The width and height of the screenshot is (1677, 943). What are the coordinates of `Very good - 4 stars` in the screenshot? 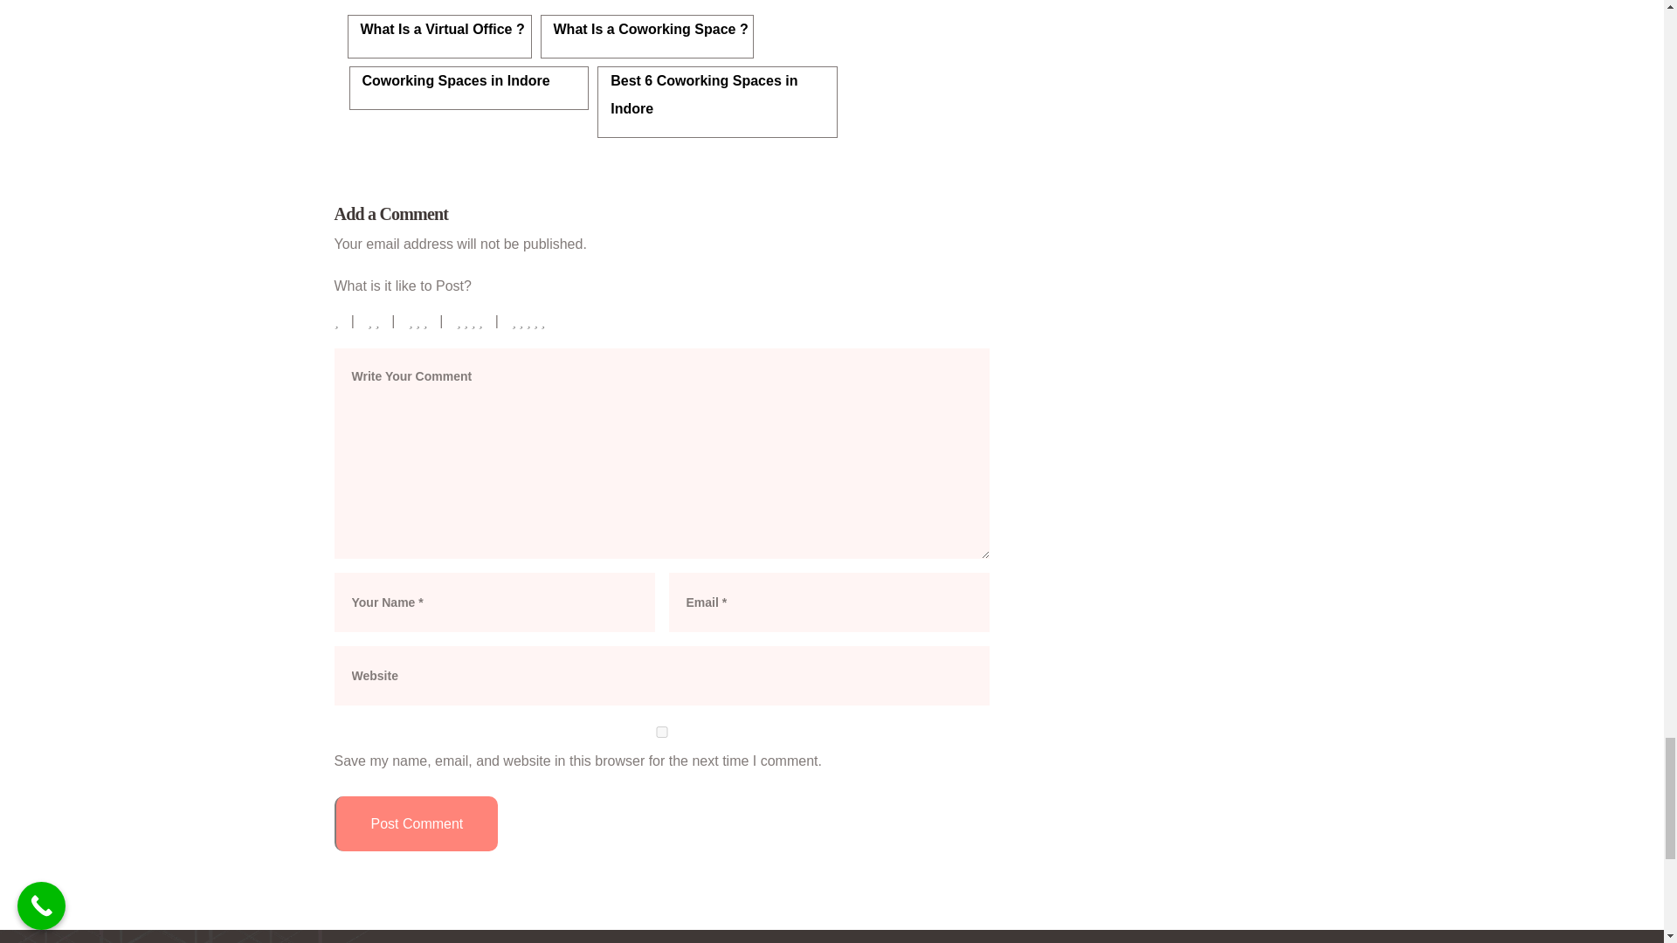 It's located at (470, 320).